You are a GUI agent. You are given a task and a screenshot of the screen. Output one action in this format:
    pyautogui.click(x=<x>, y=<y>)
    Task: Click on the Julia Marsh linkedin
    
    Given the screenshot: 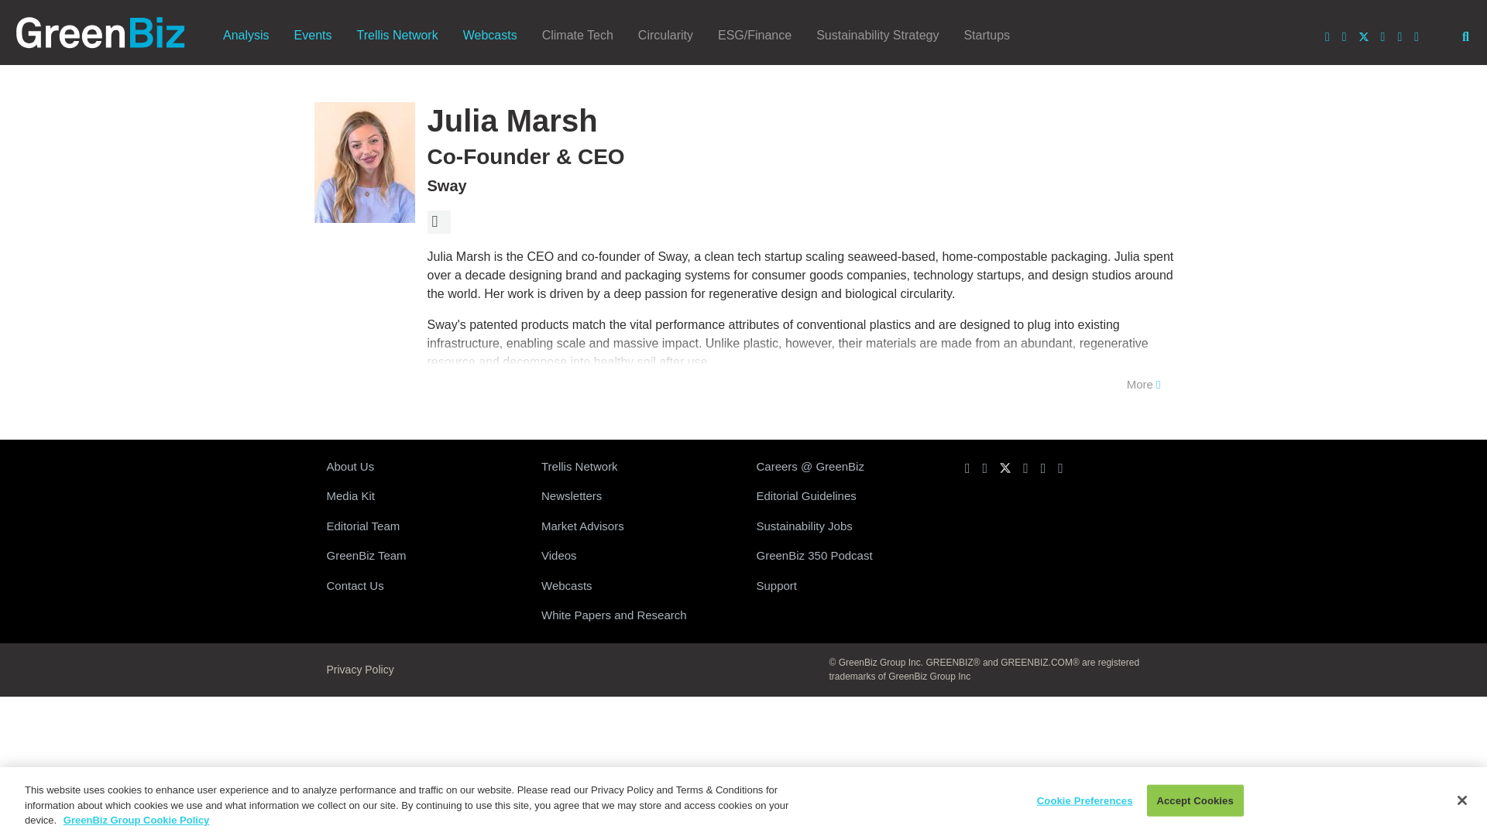 What is the action you would take?
    pyautogui.click(x=438, y=222)
    